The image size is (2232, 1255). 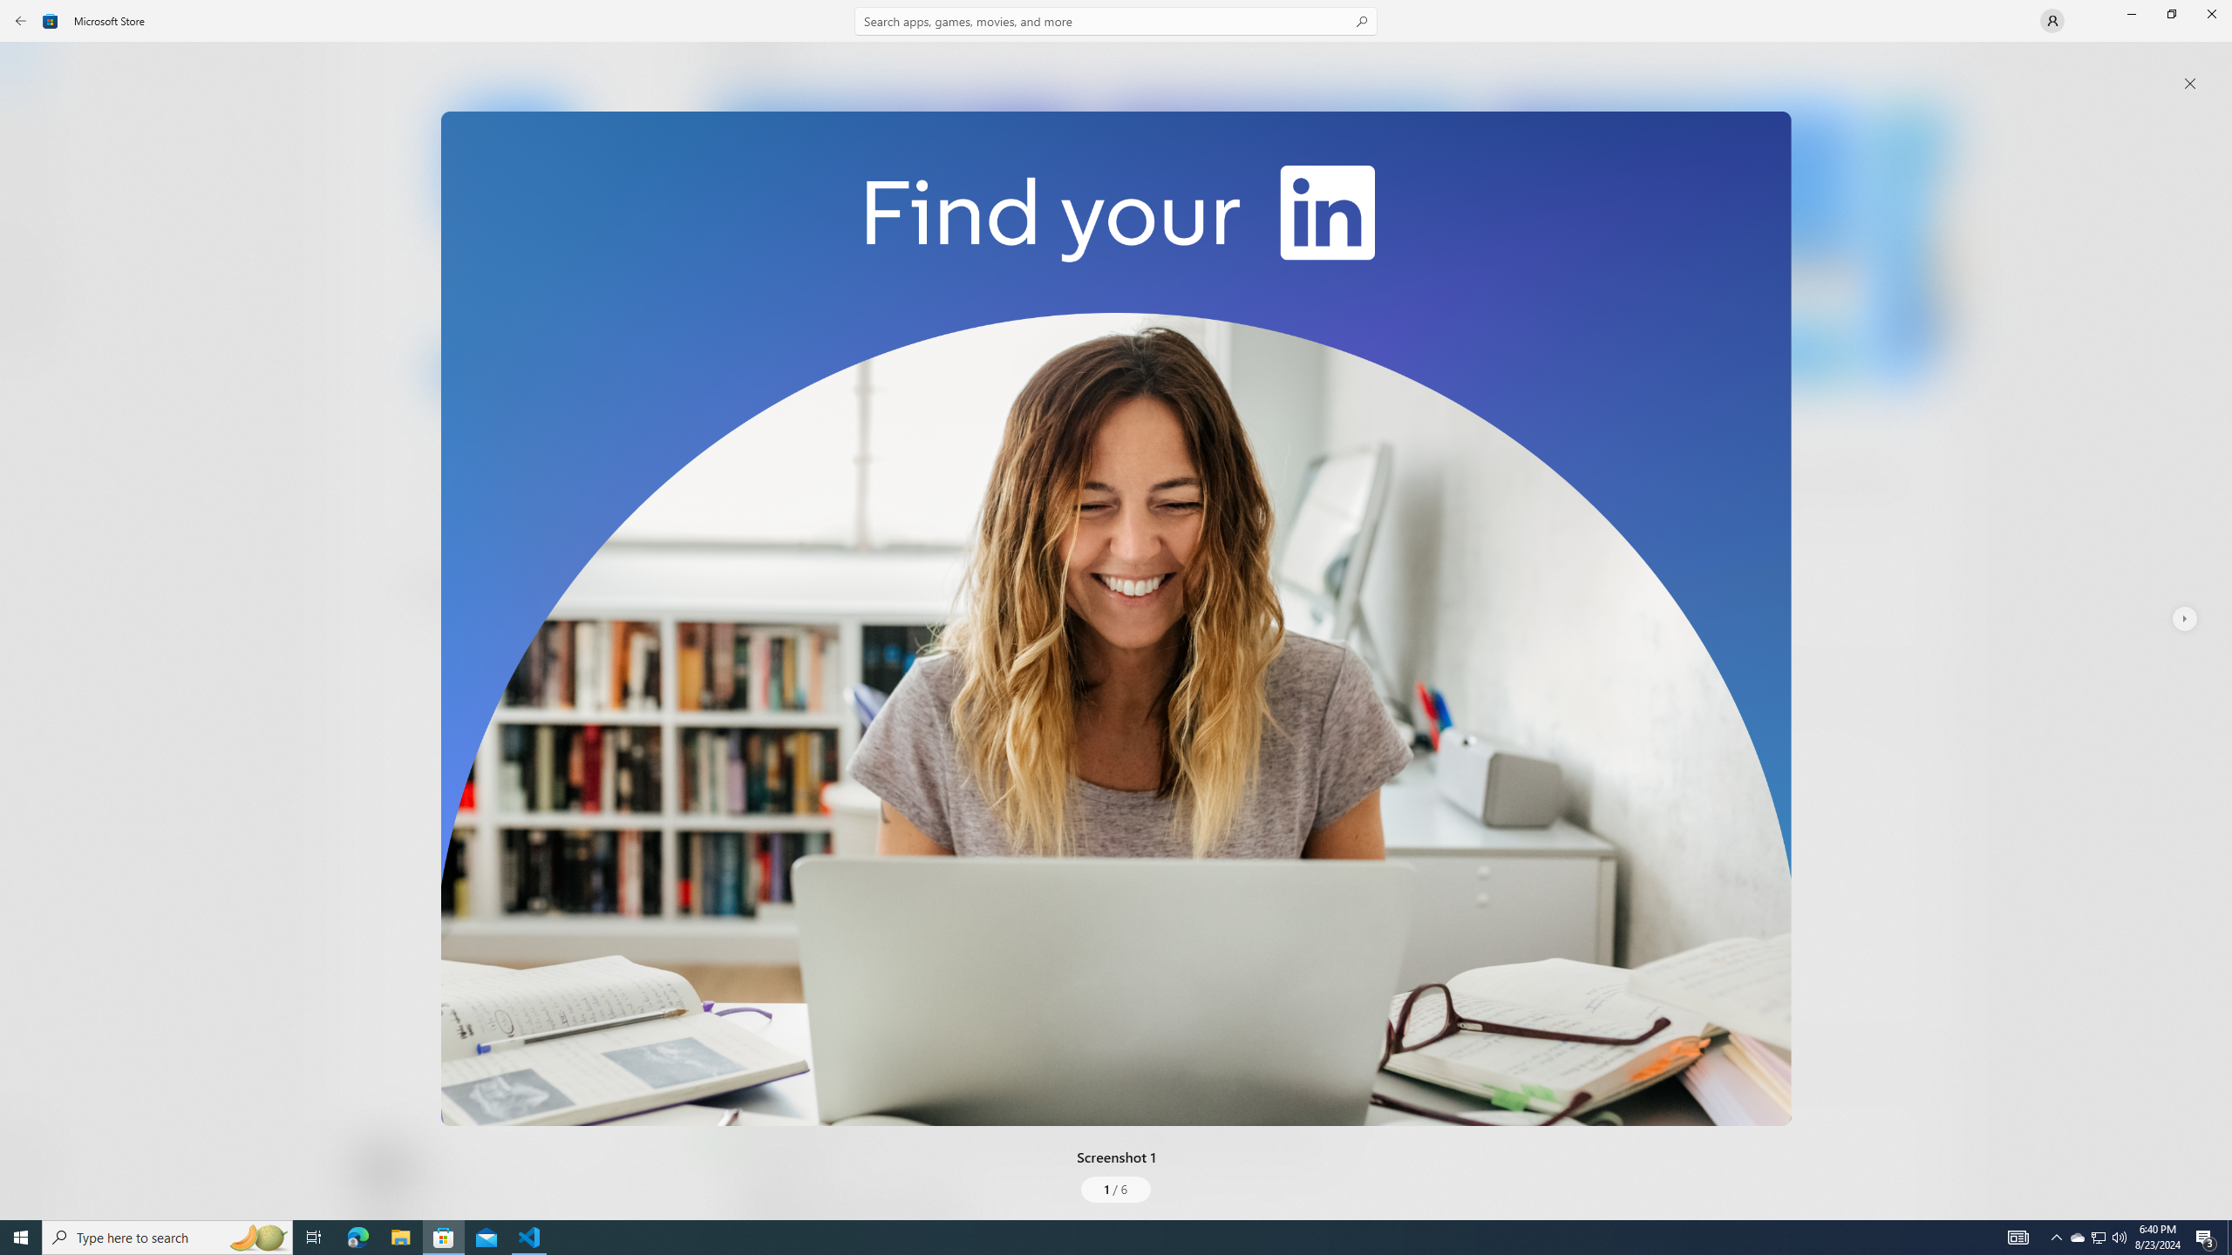 What do you see at coordinates (31, 1186) in the screenshot?
I see `Library` at bounding box center [31, 1186].